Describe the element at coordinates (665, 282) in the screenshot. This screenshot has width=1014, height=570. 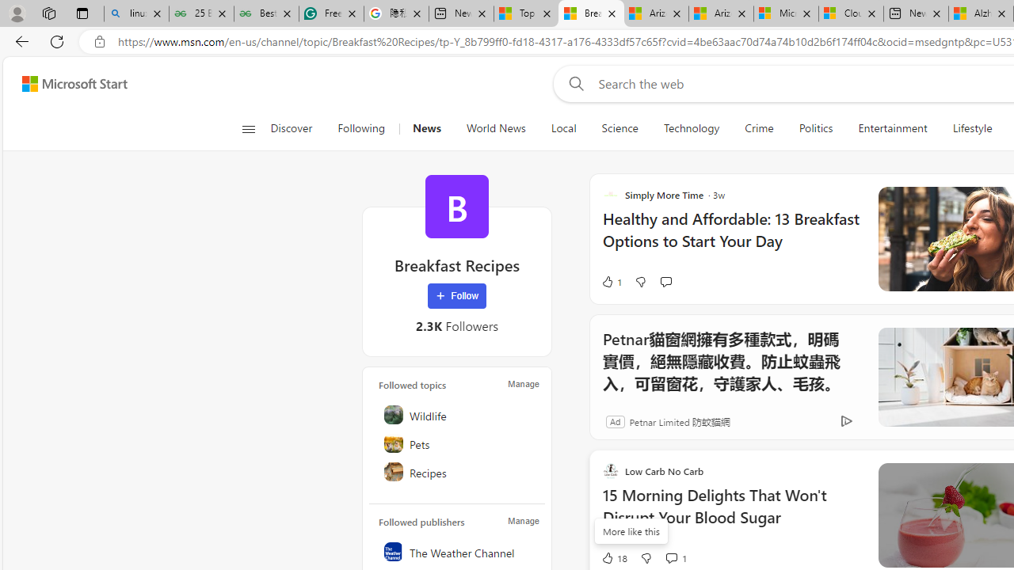
I see `Start the conversation` at that location.